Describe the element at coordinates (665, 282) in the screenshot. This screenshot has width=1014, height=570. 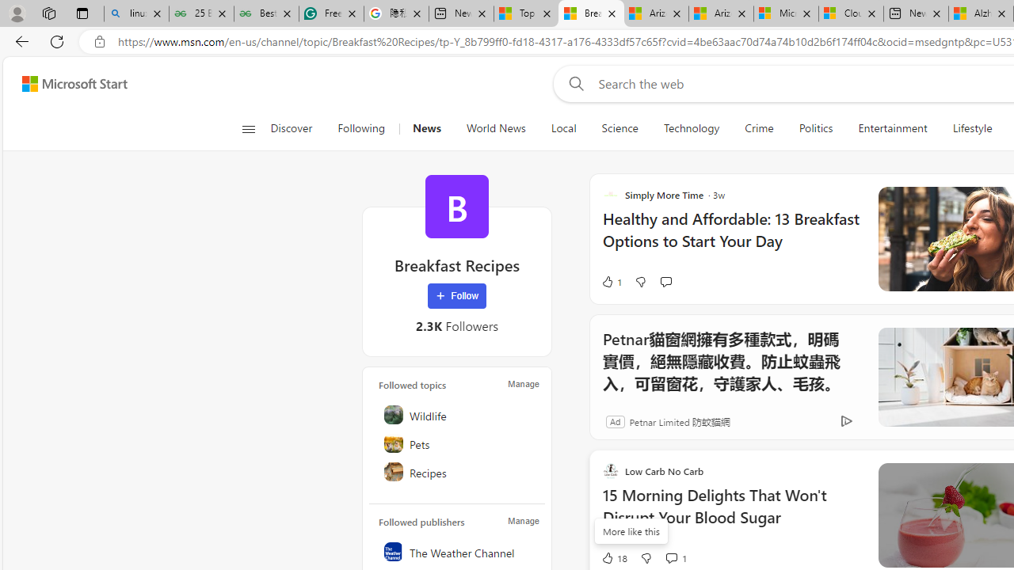
I see `Start the conversation` at that location.